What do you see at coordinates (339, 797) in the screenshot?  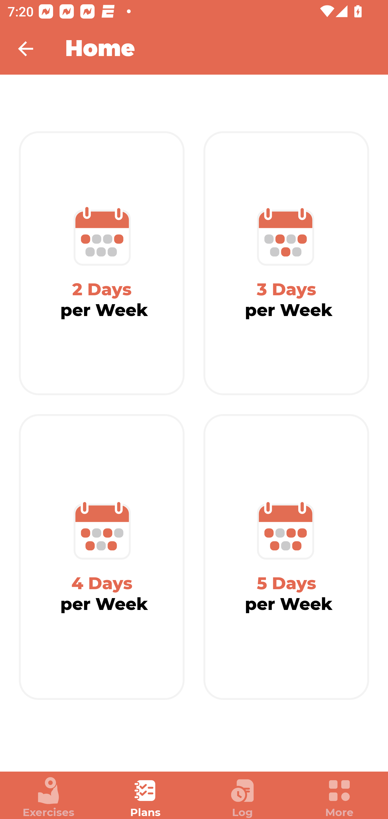 I see `More` at bounding box center [339, 797].